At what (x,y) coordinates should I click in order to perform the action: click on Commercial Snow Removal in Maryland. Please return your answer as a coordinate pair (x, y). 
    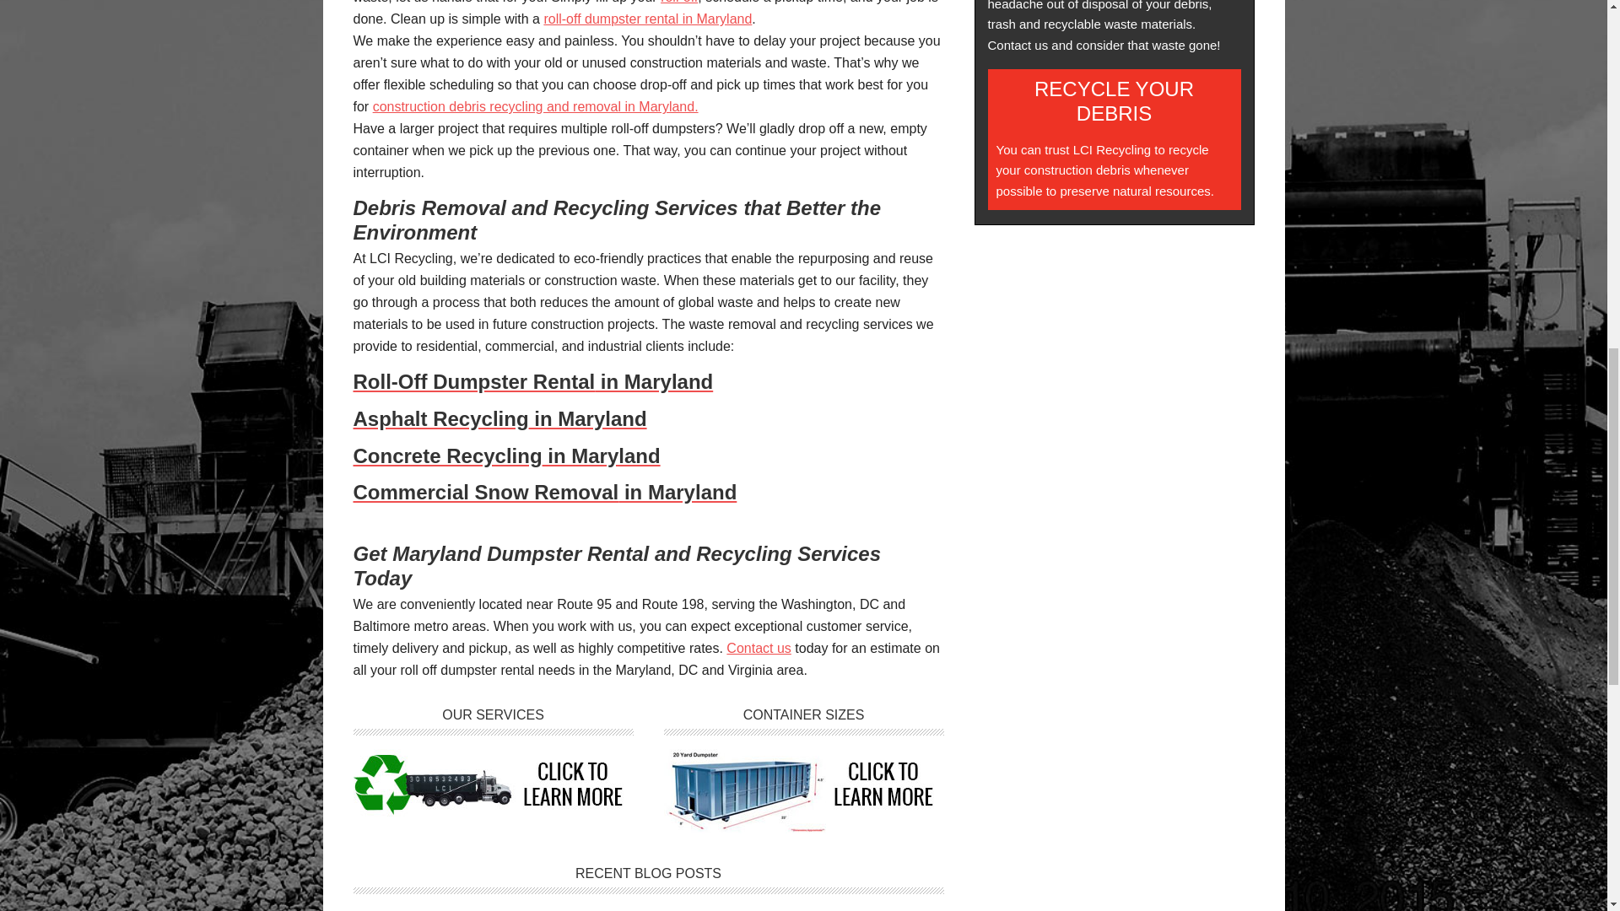
    Looking at the image, I should click on (648, 503).